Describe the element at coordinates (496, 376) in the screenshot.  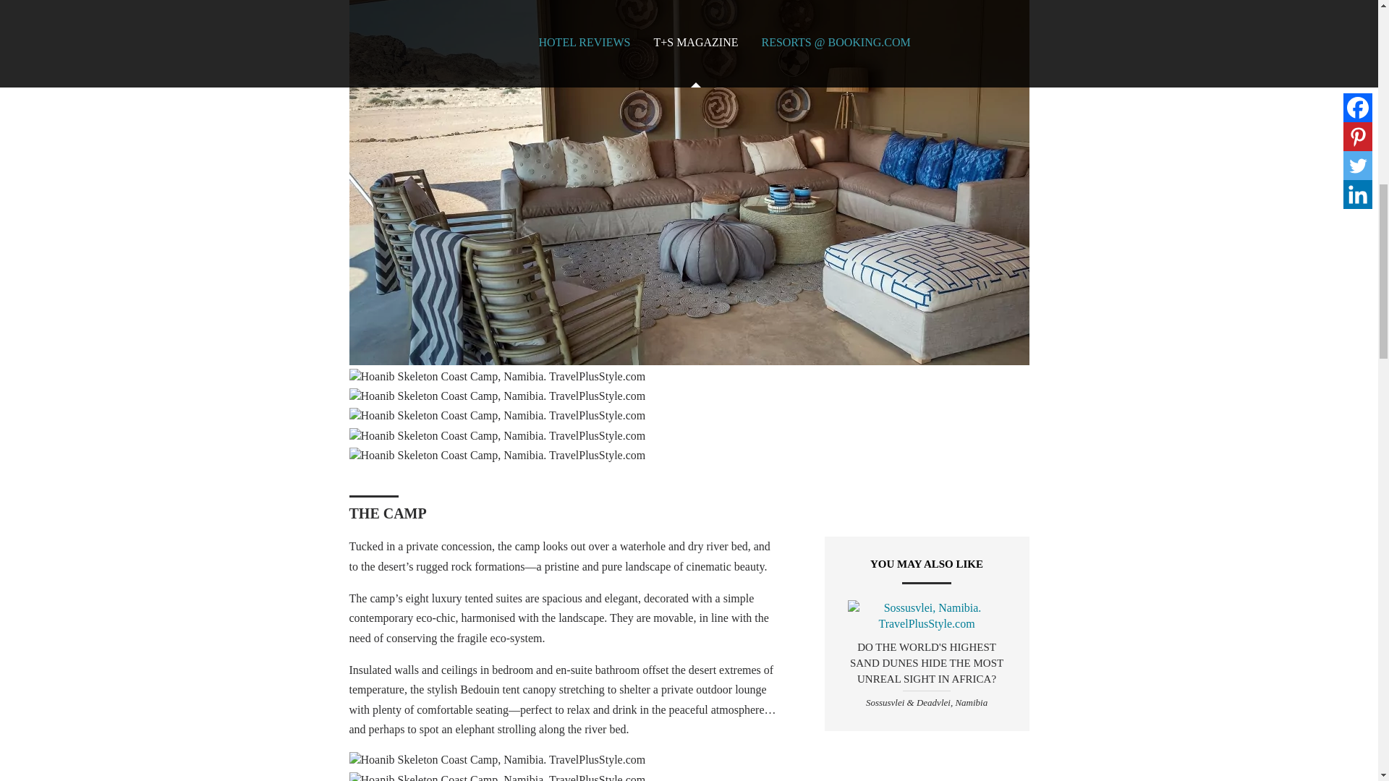
I see `Hoanib Skeleton Coast Camp, Namibia. TravelPlusStyle.com` at that location.